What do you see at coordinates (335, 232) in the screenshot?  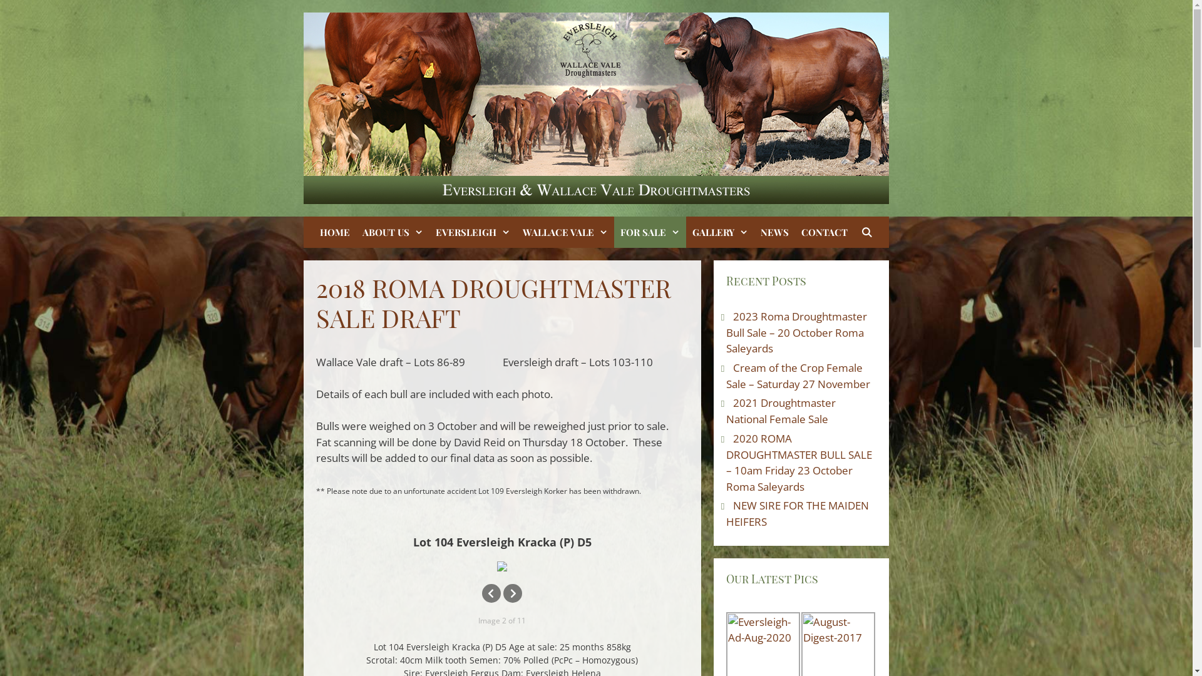 I see `HOME` at bounding box center [335, 232].